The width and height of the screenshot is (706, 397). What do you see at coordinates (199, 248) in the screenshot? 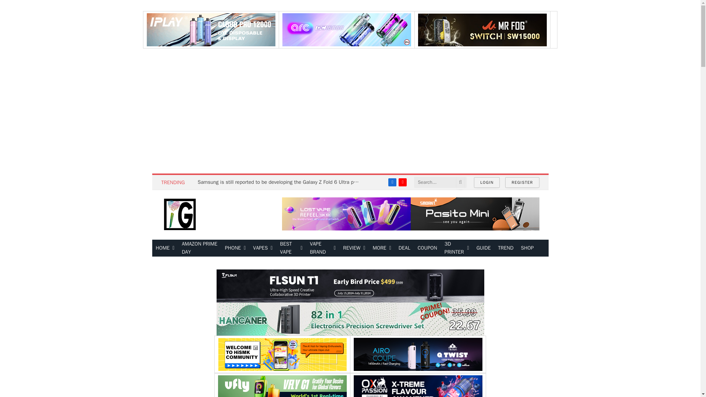
I see `AMAZON PRIME DAY` at bounding box center [199, 248].